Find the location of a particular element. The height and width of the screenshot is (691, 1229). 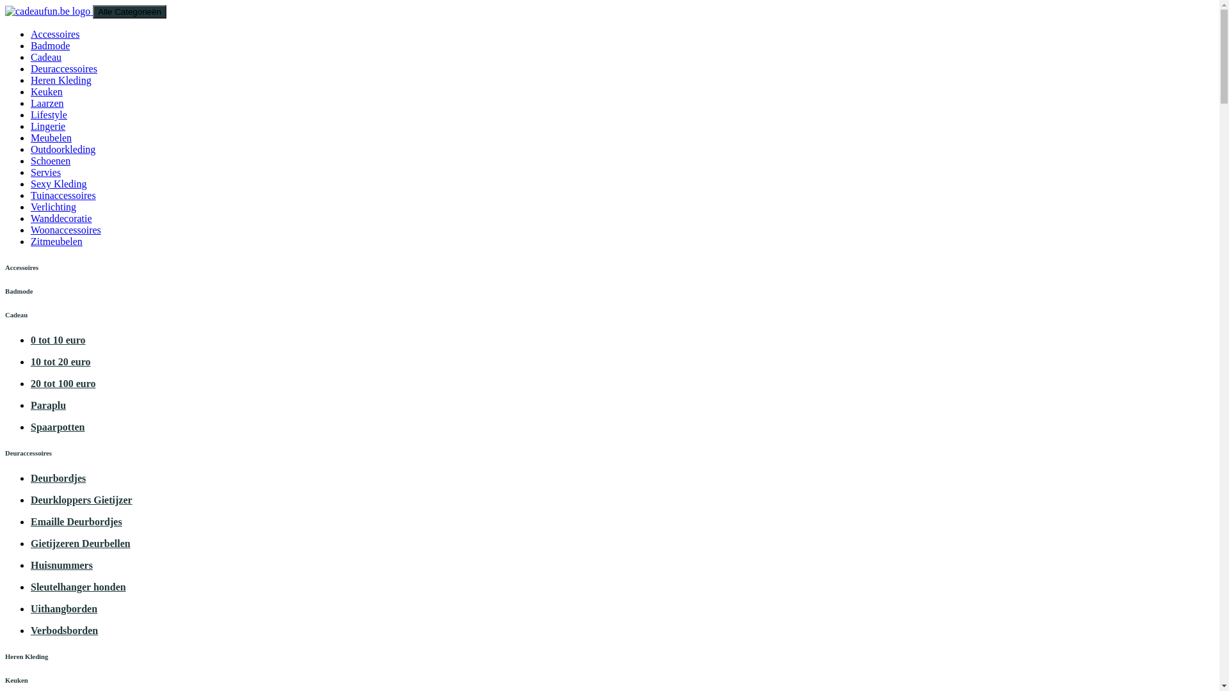

Heren Kleding is located at coordinates (61, 81).